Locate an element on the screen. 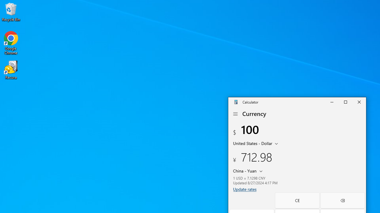 The image size is (380, 213). Output unit is located at coordinates (249, 170).